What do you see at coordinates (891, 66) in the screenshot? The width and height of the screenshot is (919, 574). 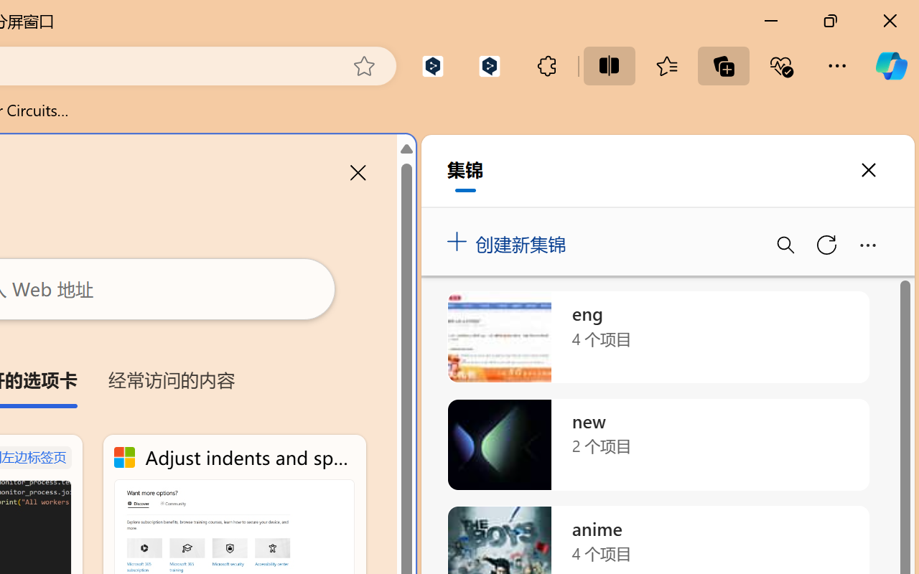 I see `Copilot (Ctrl+Shift+.)` at bounding box center [891, 66].